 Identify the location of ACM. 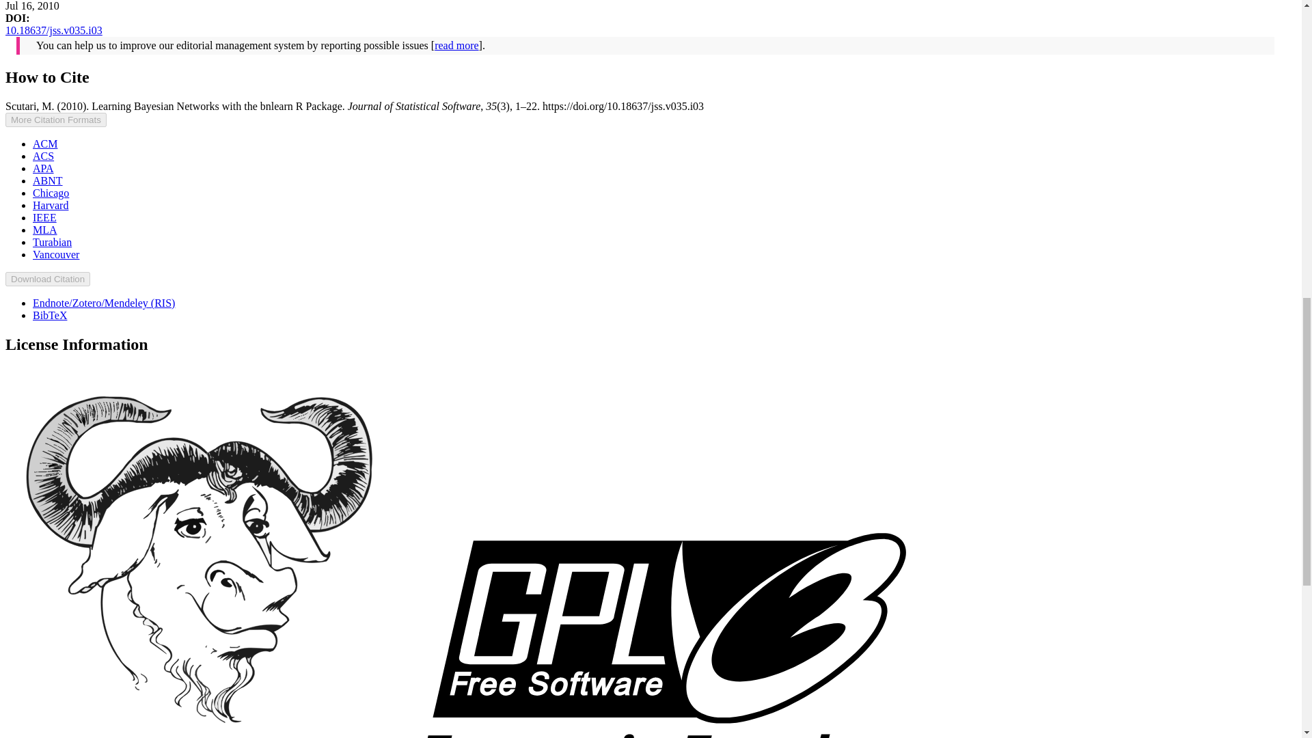
(45, 143).